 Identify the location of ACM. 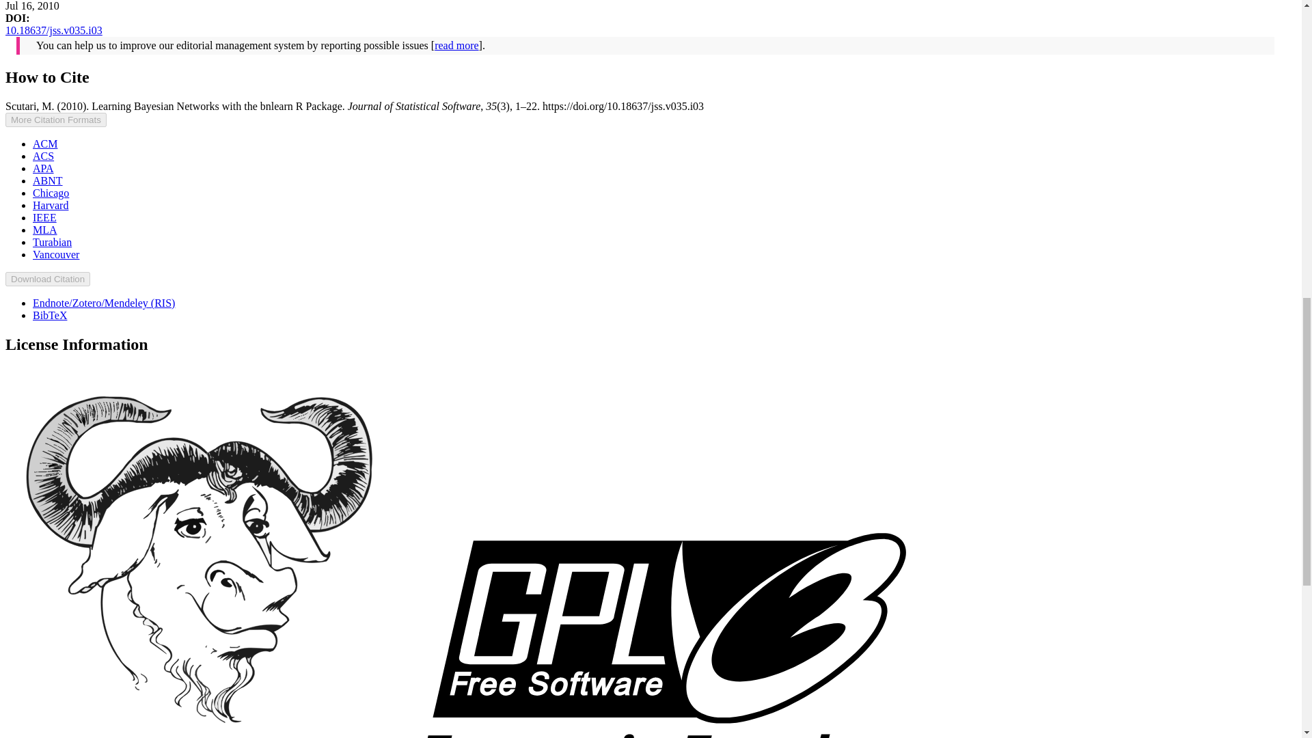
(45, 143).